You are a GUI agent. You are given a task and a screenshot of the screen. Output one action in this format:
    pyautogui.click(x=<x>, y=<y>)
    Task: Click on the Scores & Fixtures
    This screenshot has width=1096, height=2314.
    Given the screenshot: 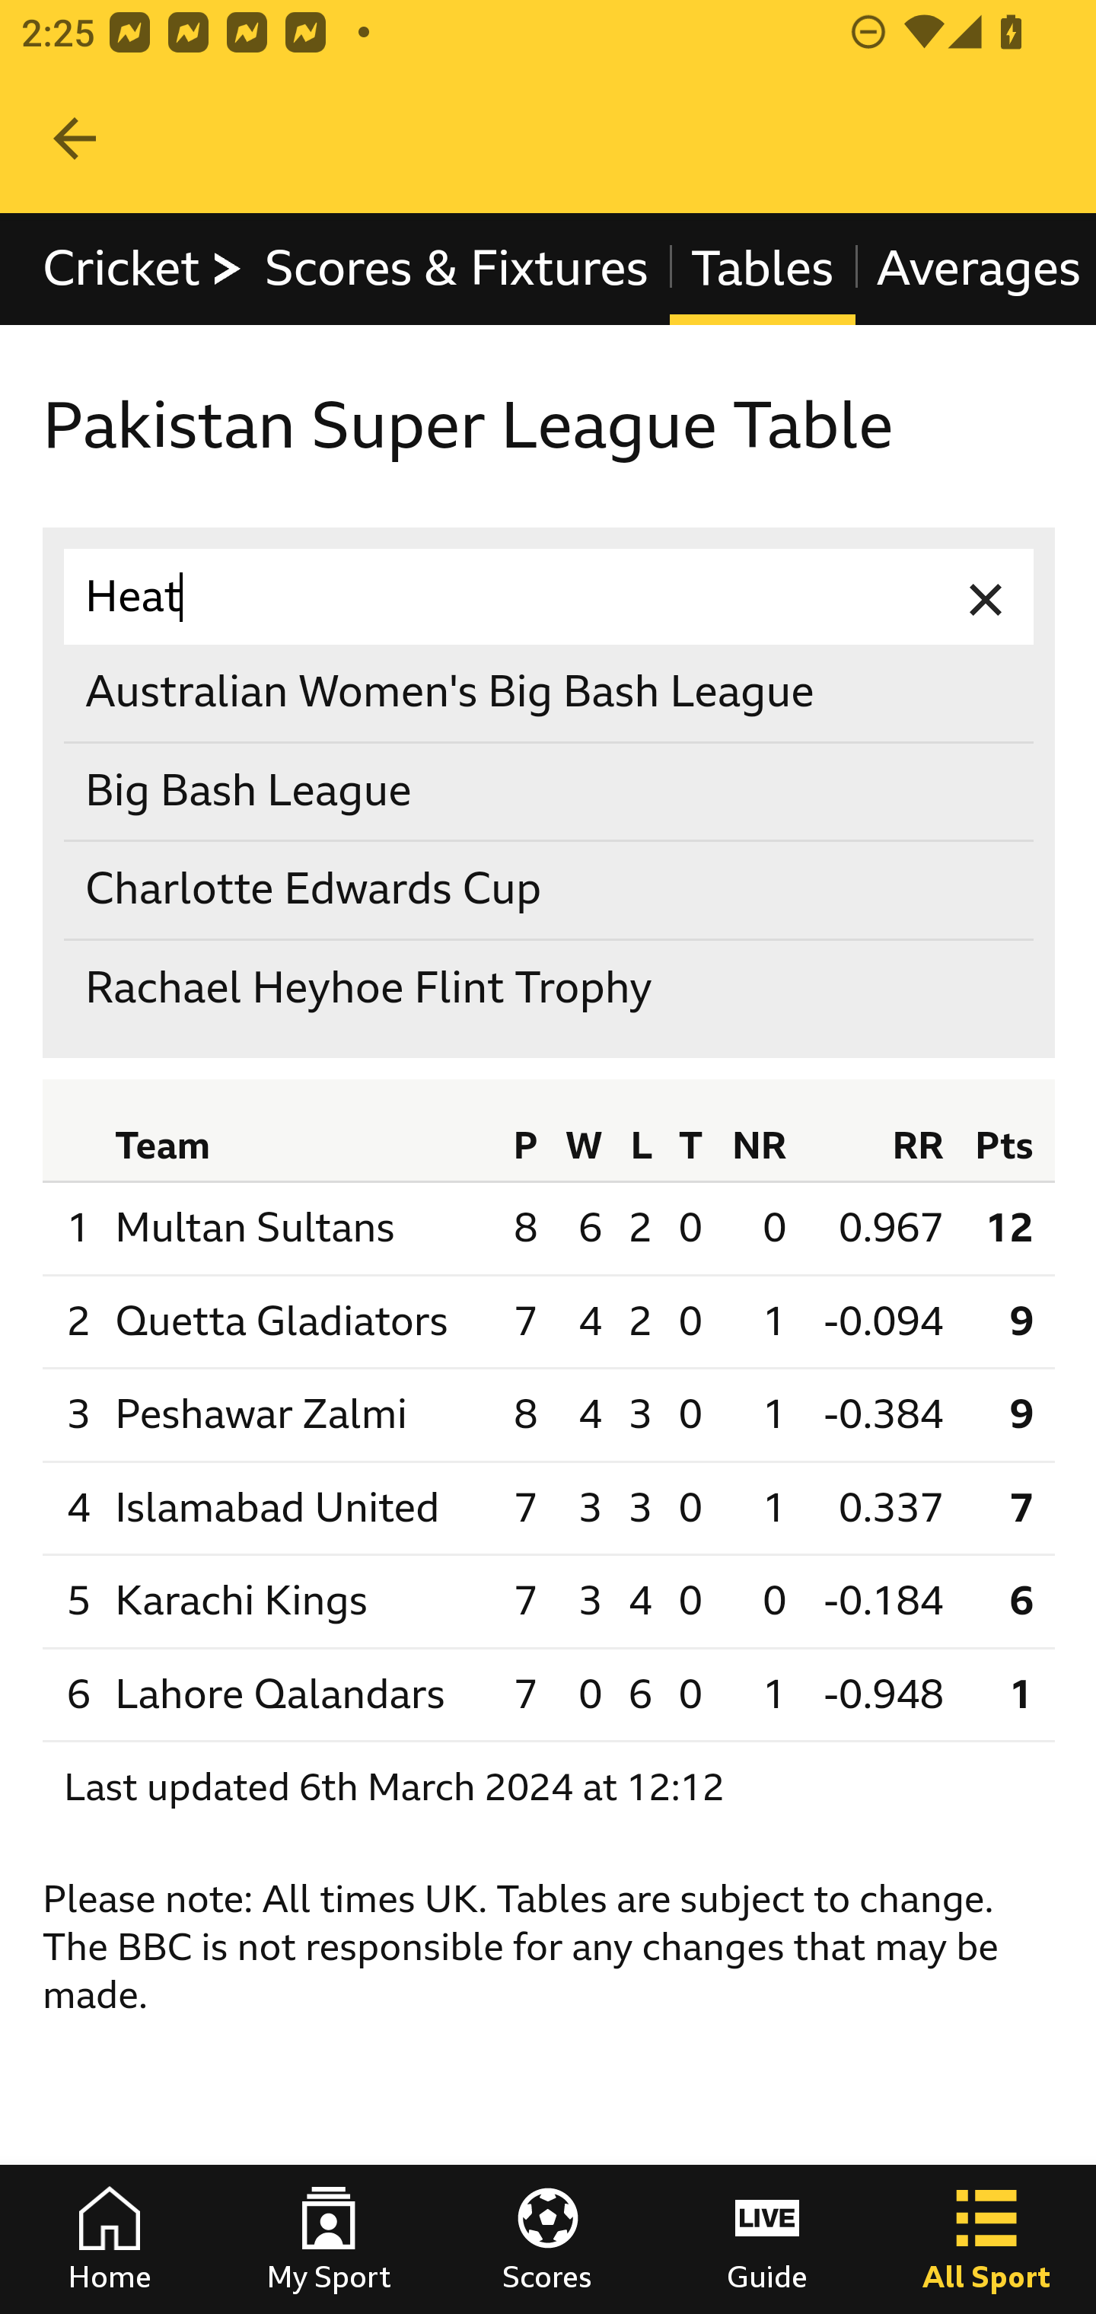 What is the action you would take?
    pyautogui.click(x=457, y=268)
    